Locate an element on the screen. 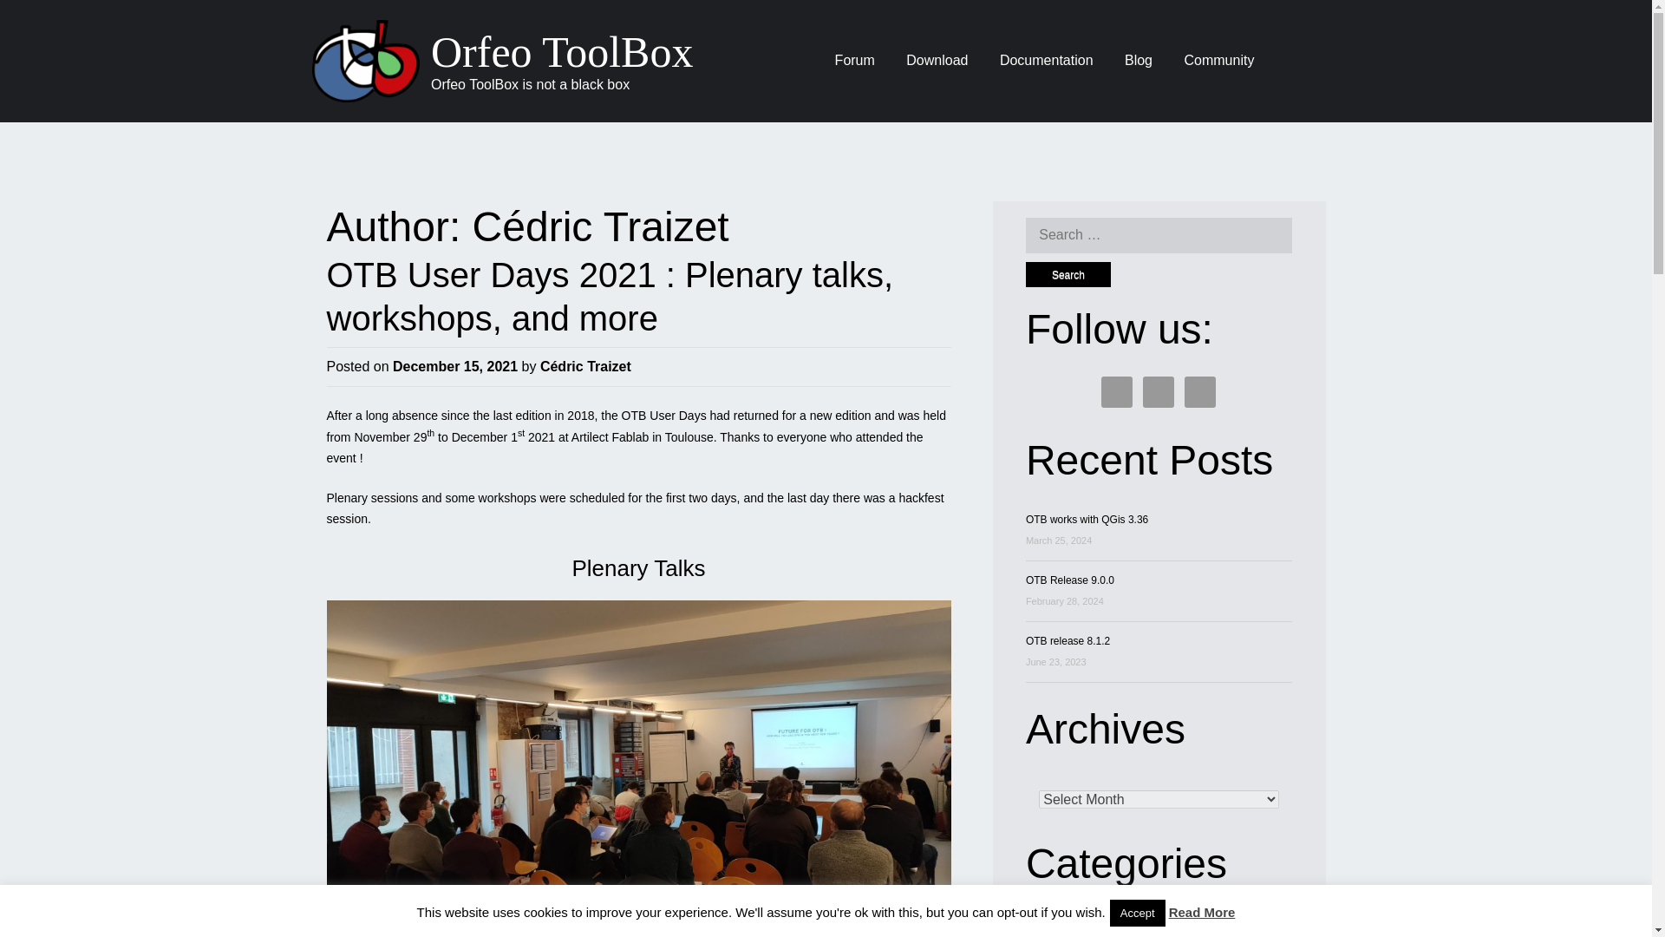 The height and width of the screenshot is (937, 1665). Blog is located at coordinates (1138, 61).